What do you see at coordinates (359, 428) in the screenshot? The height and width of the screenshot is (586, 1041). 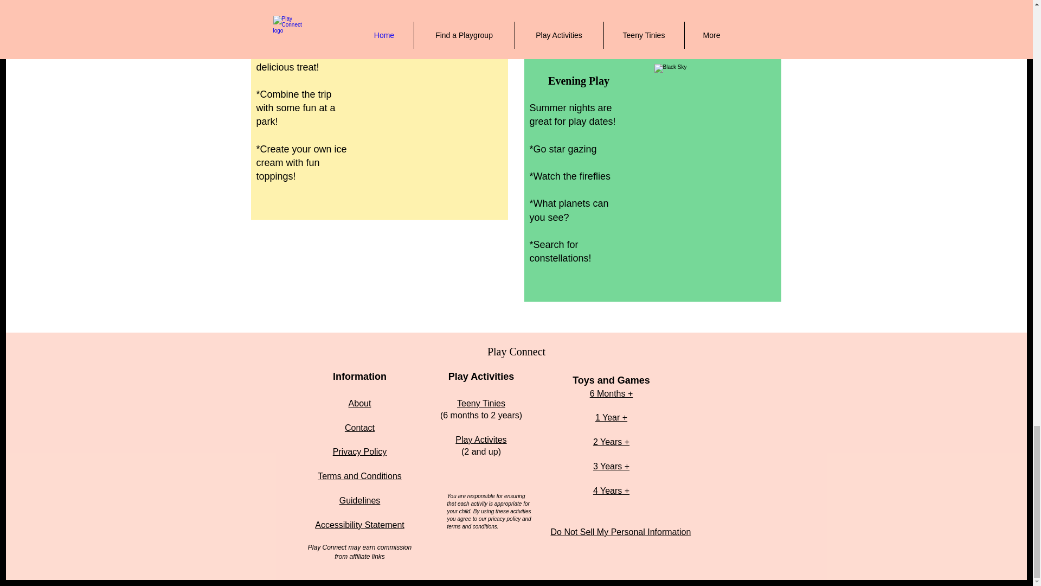 I see `Contact` at bounding box center [359, 428].